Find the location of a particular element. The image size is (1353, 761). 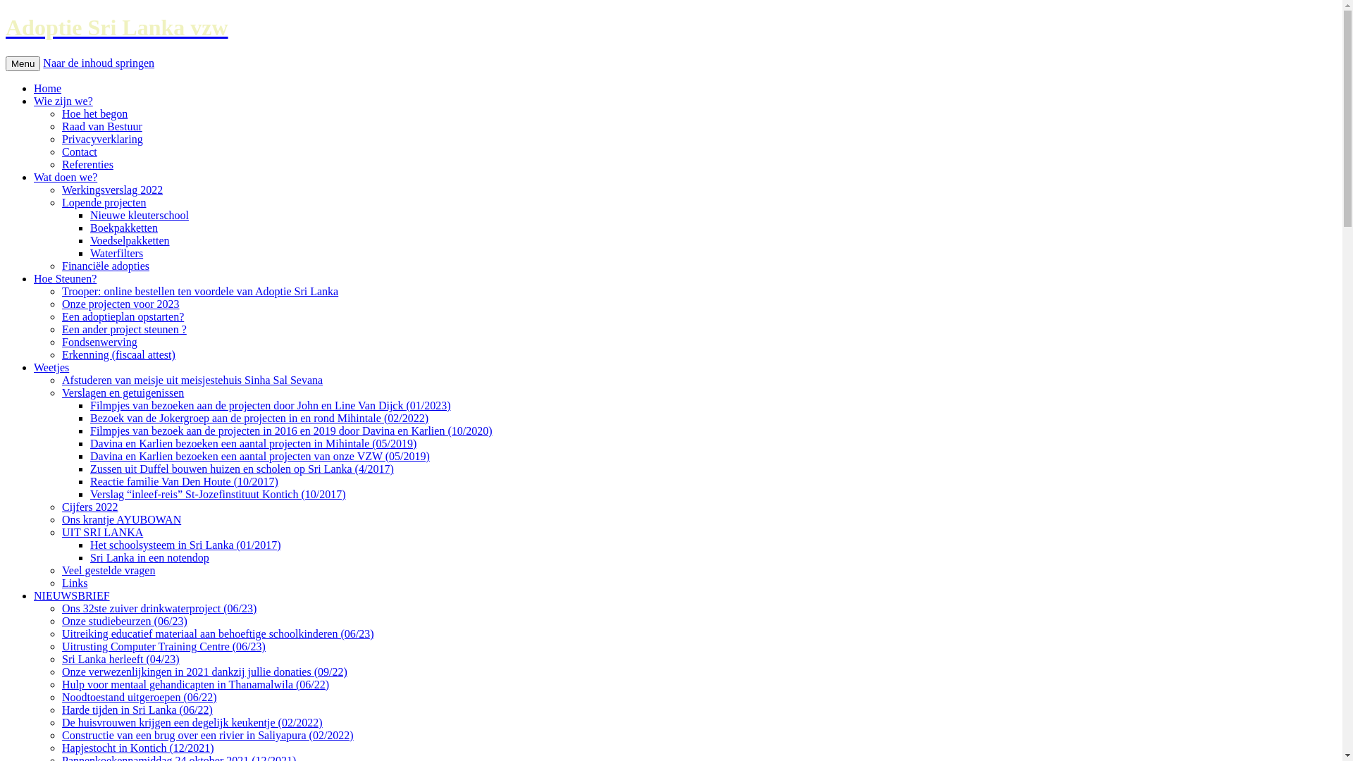

Voedselpakketten is located at coordinates (130, 241).